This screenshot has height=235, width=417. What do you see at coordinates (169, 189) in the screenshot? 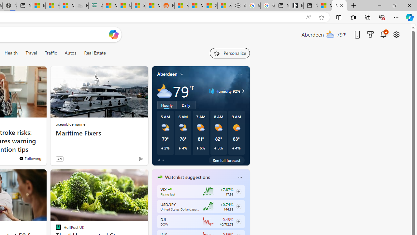
I see `CBOE Market Volatility Index` at bounding box center [169, 189].